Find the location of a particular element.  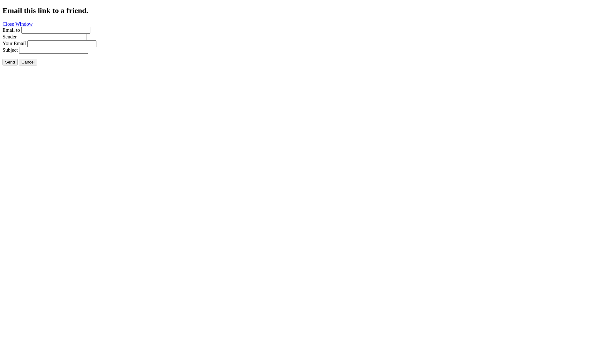

Cancel is located at coordinates (28, 62).